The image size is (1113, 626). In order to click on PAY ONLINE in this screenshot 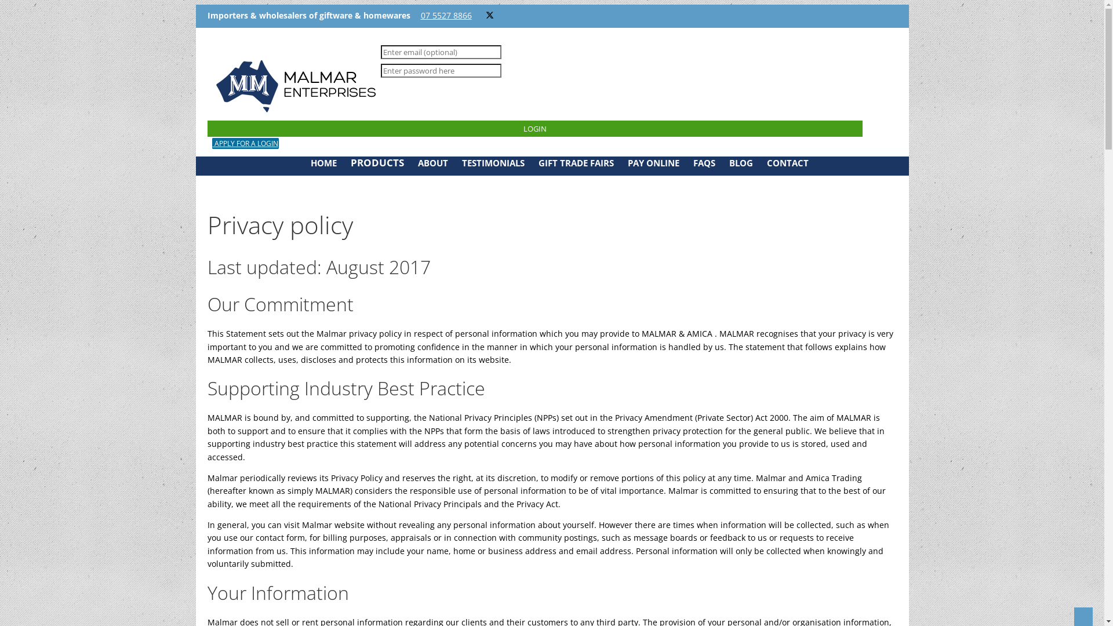, I will do `click(653, 163)`.